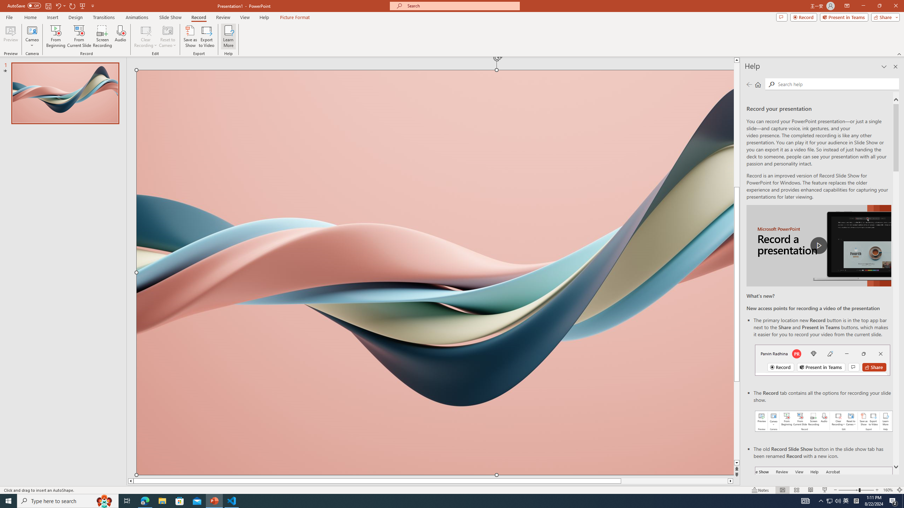 This screenshot has height=508, width=904. What do you see at coordinates (190, 36) in the screenshot?
I see `Save as Show` at bounding box center [190, 36].